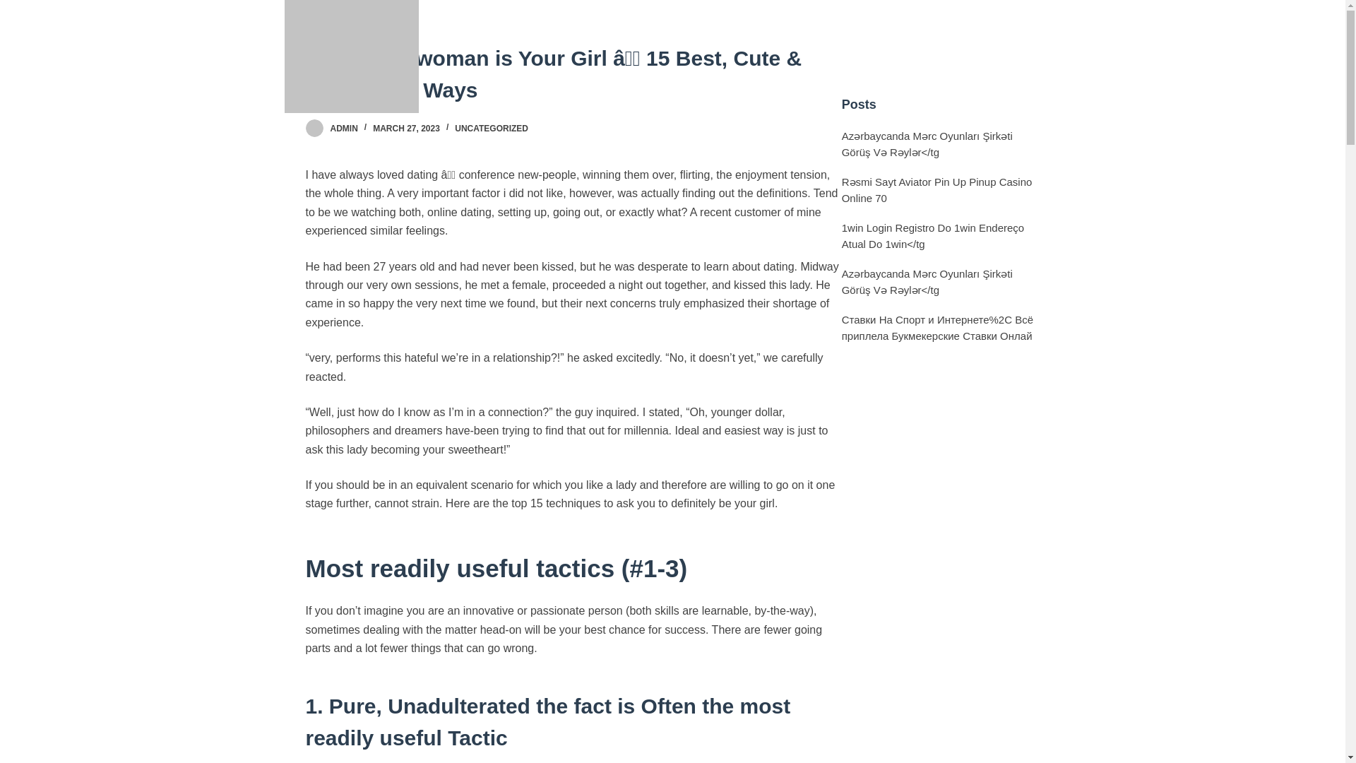 Image resolution: width=1356 pixels, height=763 pixels. Describe the element at coordinates (344, 129) in the screenshot. I see `Posts by Admin` at that location.